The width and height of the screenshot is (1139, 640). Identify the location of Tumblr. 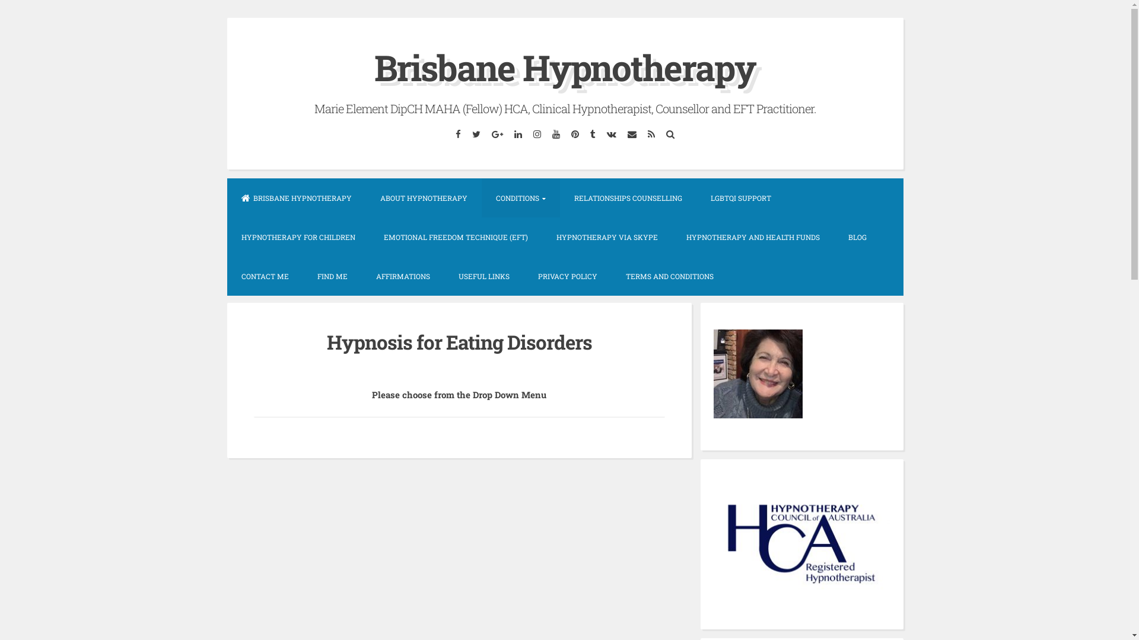
(593, 134).